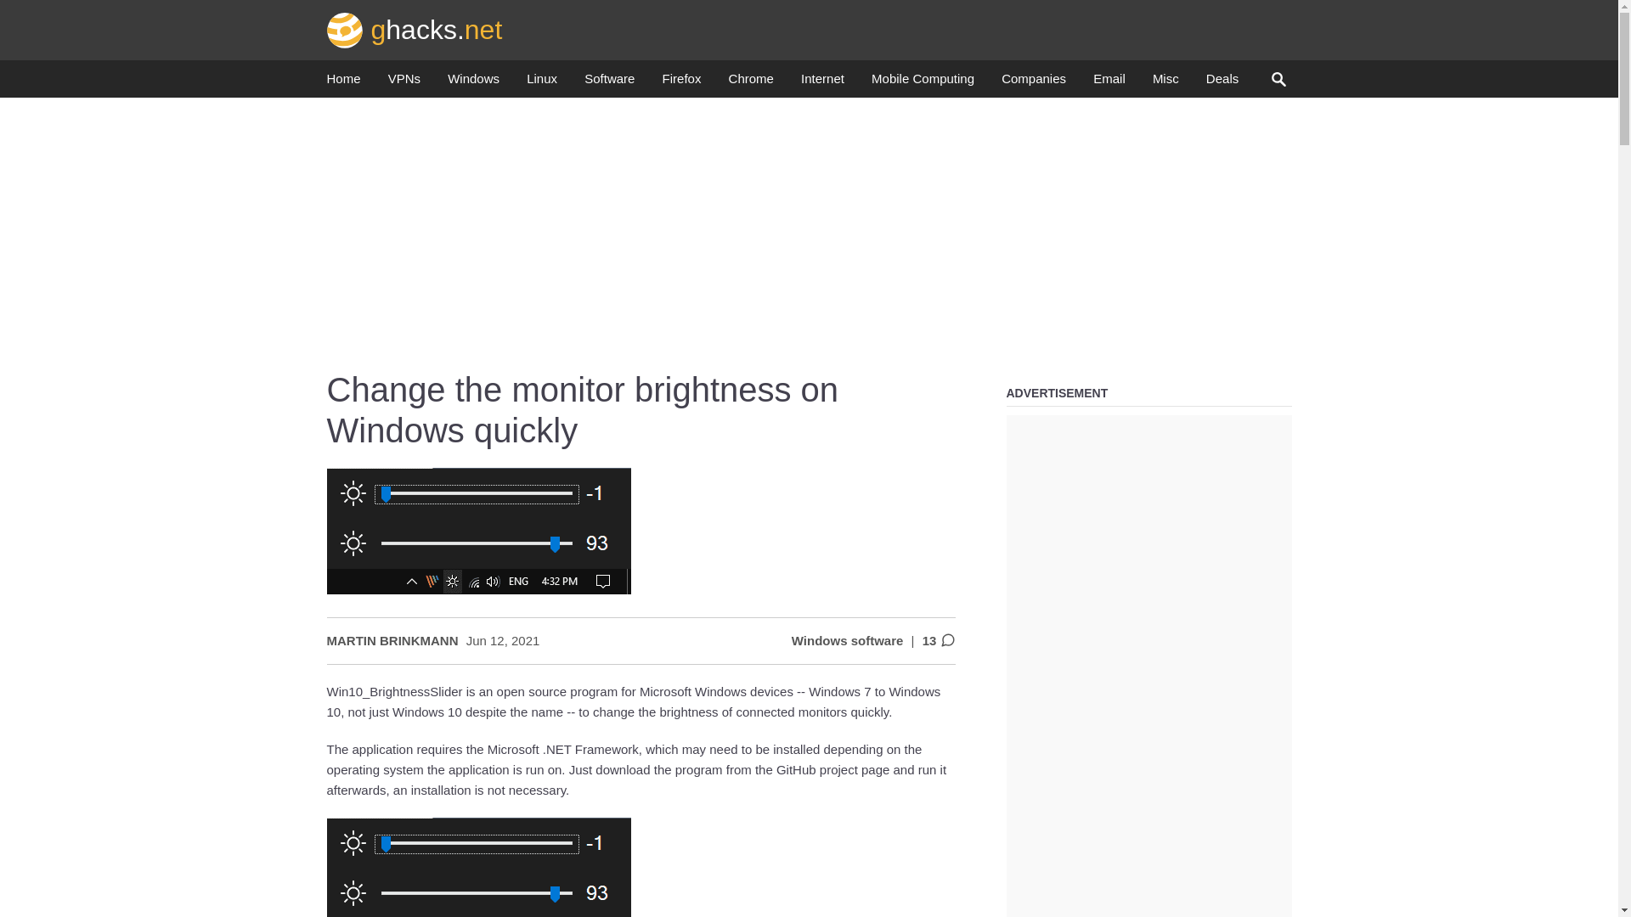 This screenshot has height=917, width=1631. What do you see at coordinates (472, 83) in the screenshot?
I see `Windows` at bounding box center [472, 83].